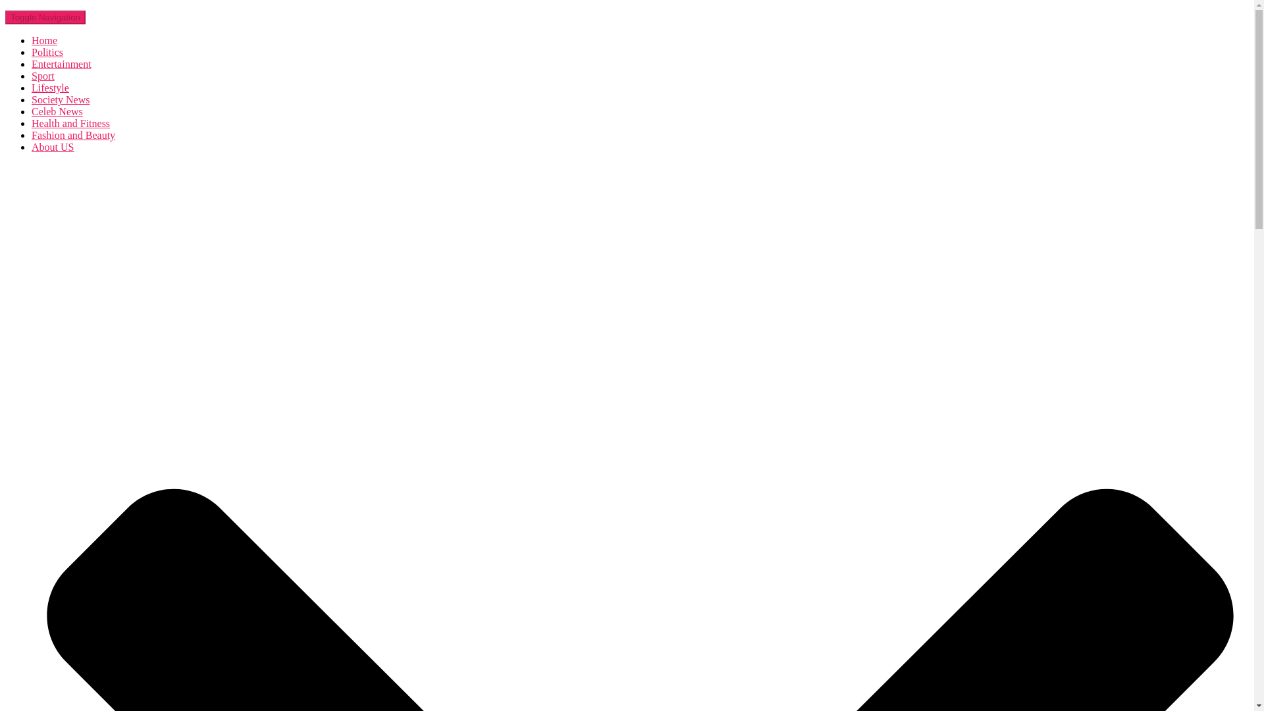  I want to click on Celeb News, so click(57, 111).